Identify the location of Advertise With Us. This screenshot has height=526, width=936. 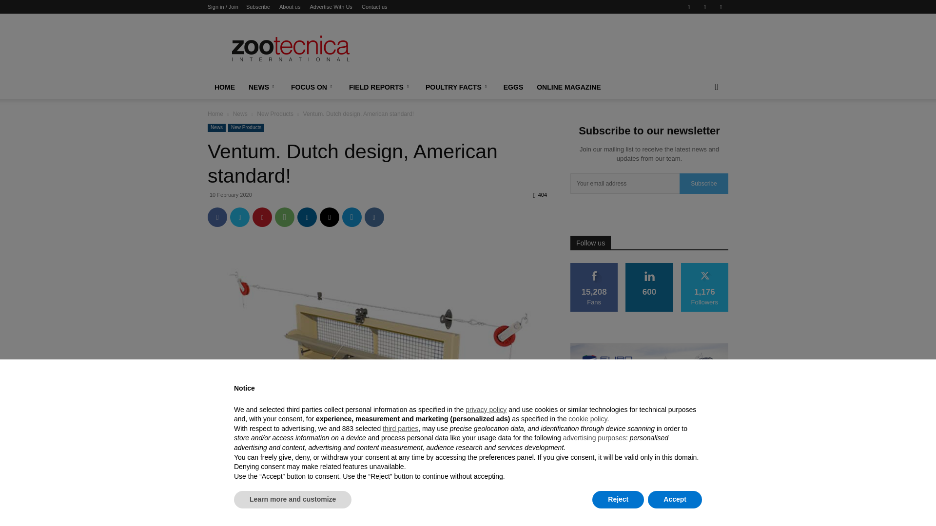
(331, 7).